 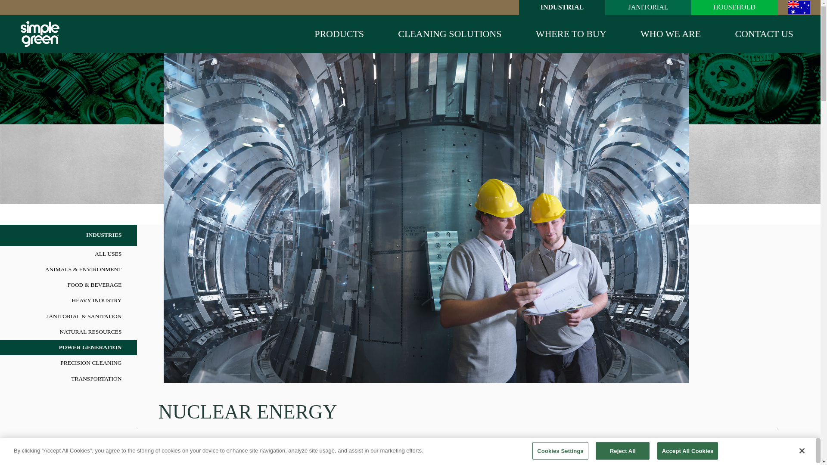 I want to click on INDUSTRIAL, so click(x=562, y=6).